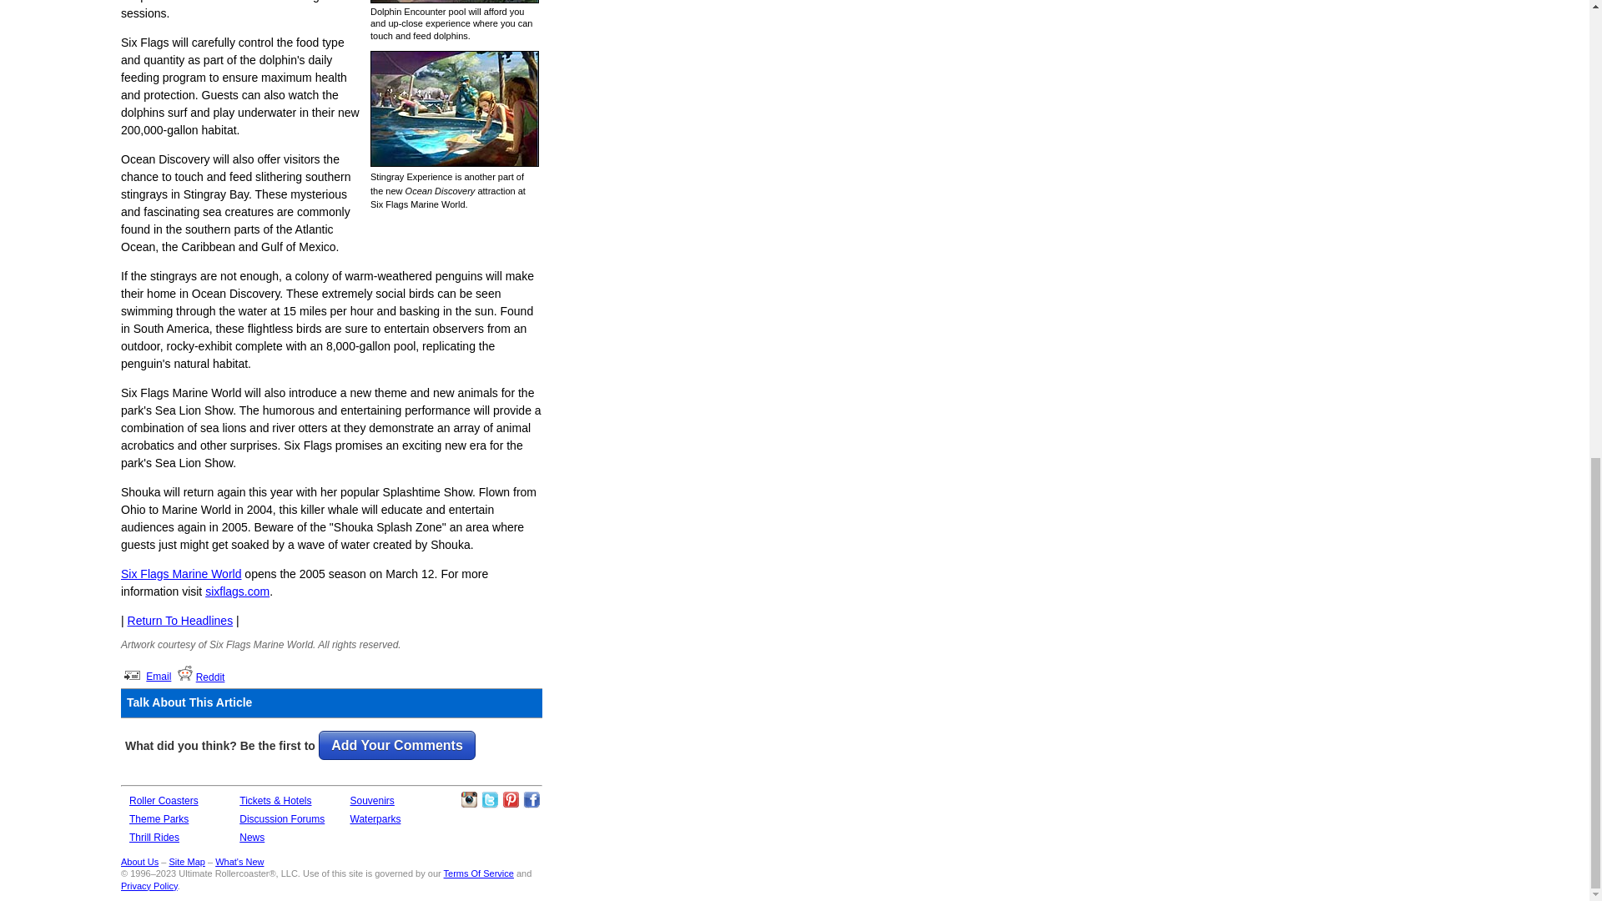 The width and height of the screenshot is (1602, 901). Describe the element at coordinates (237, 591) in the screenshot. I see `sixflags.com` at that location.